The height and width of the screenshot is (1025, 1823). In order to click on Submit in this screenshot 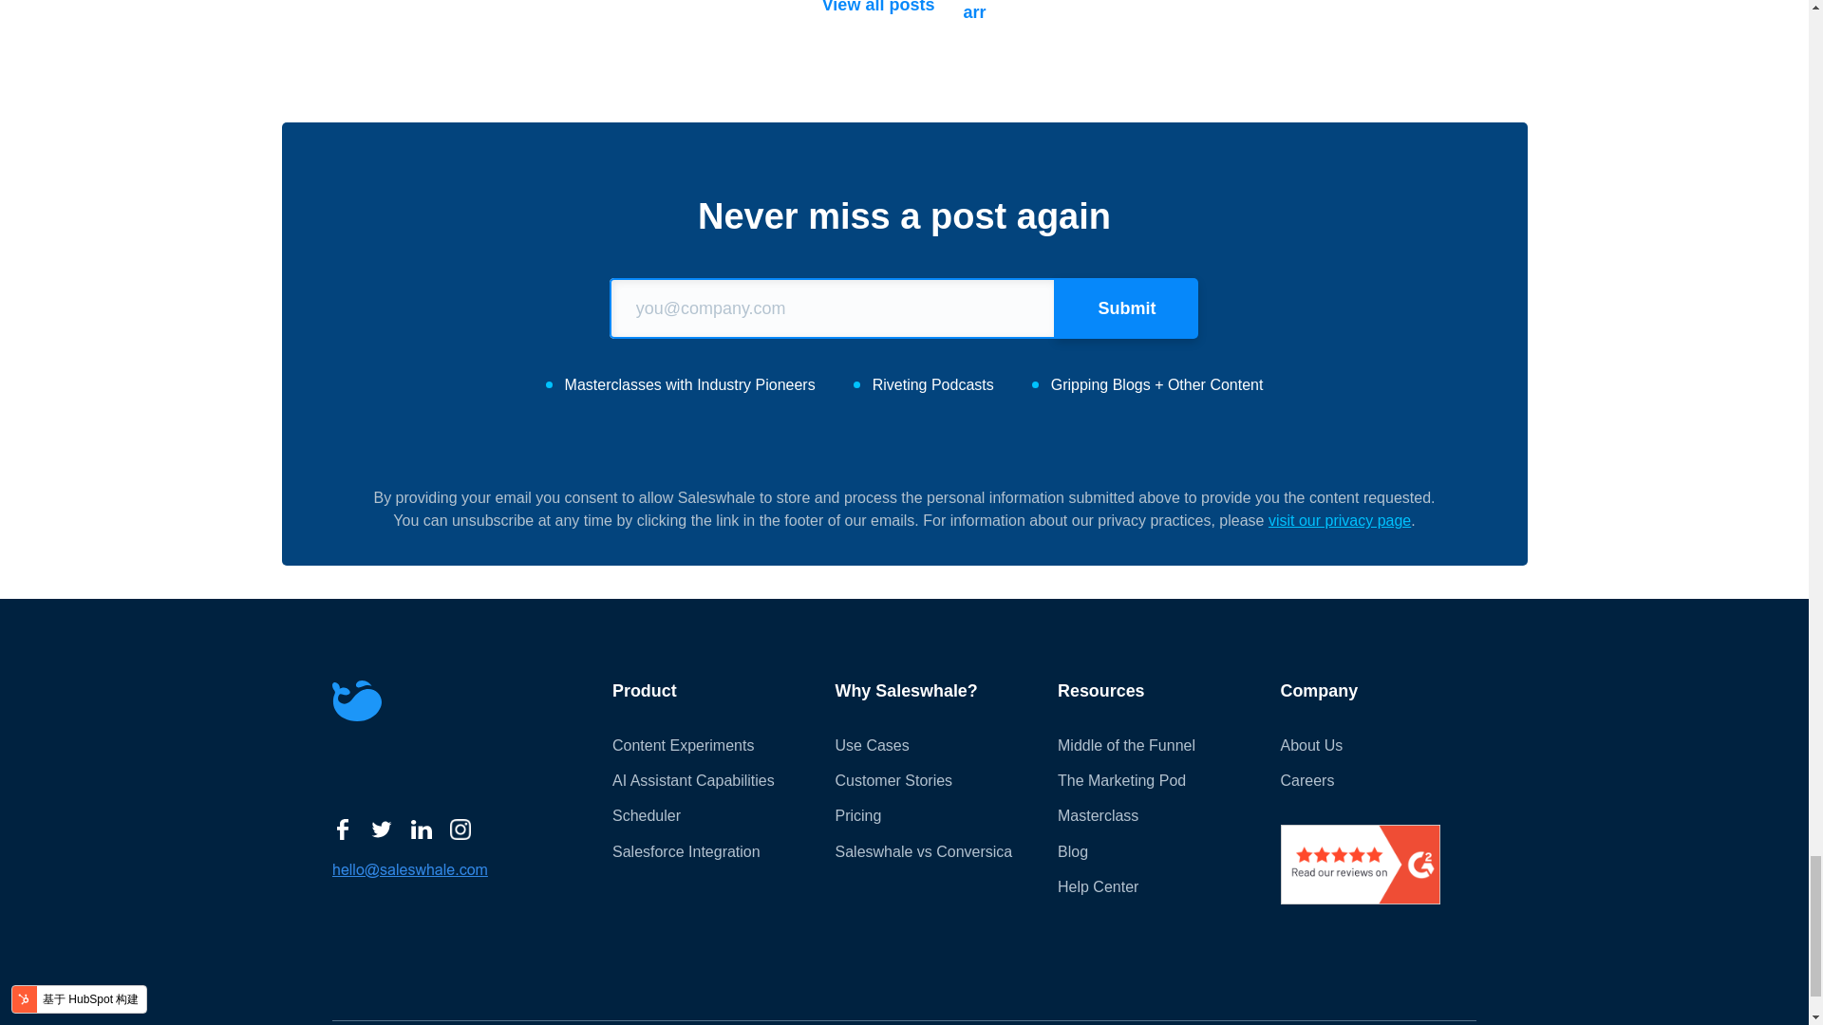, I will do `click(1127, 307)`.